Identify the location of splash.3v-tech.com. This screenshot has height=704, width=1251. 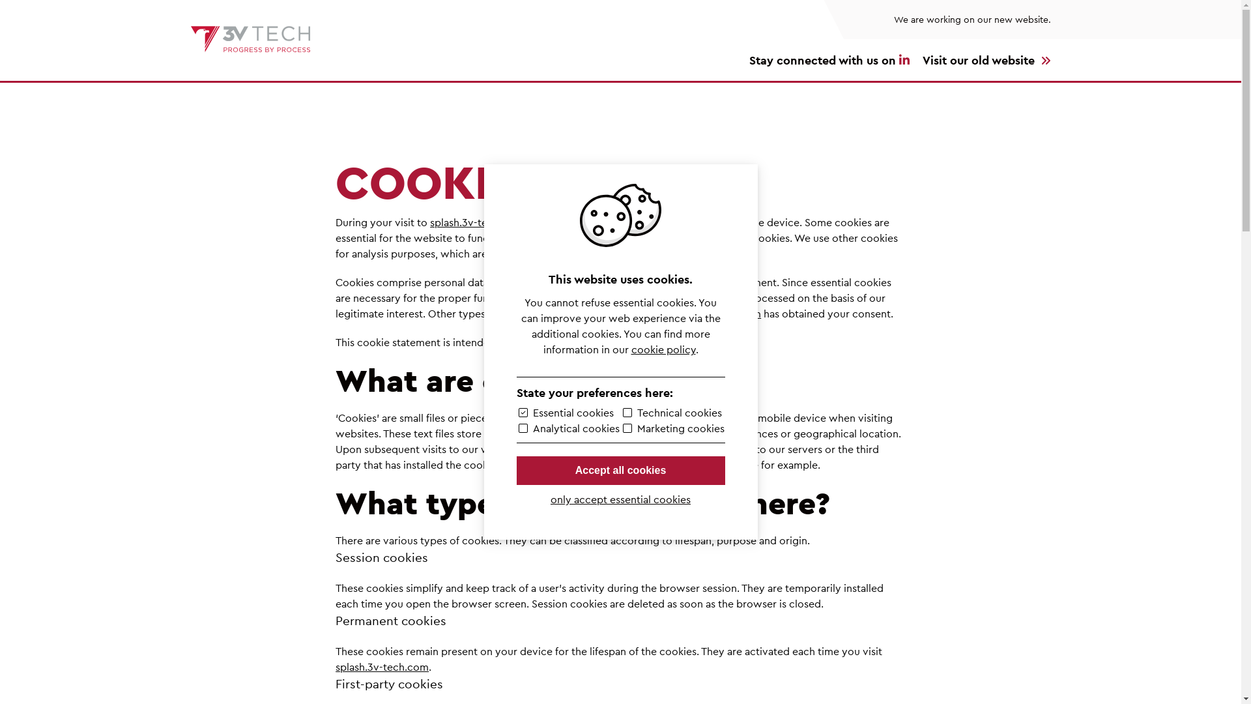
(714, 314).